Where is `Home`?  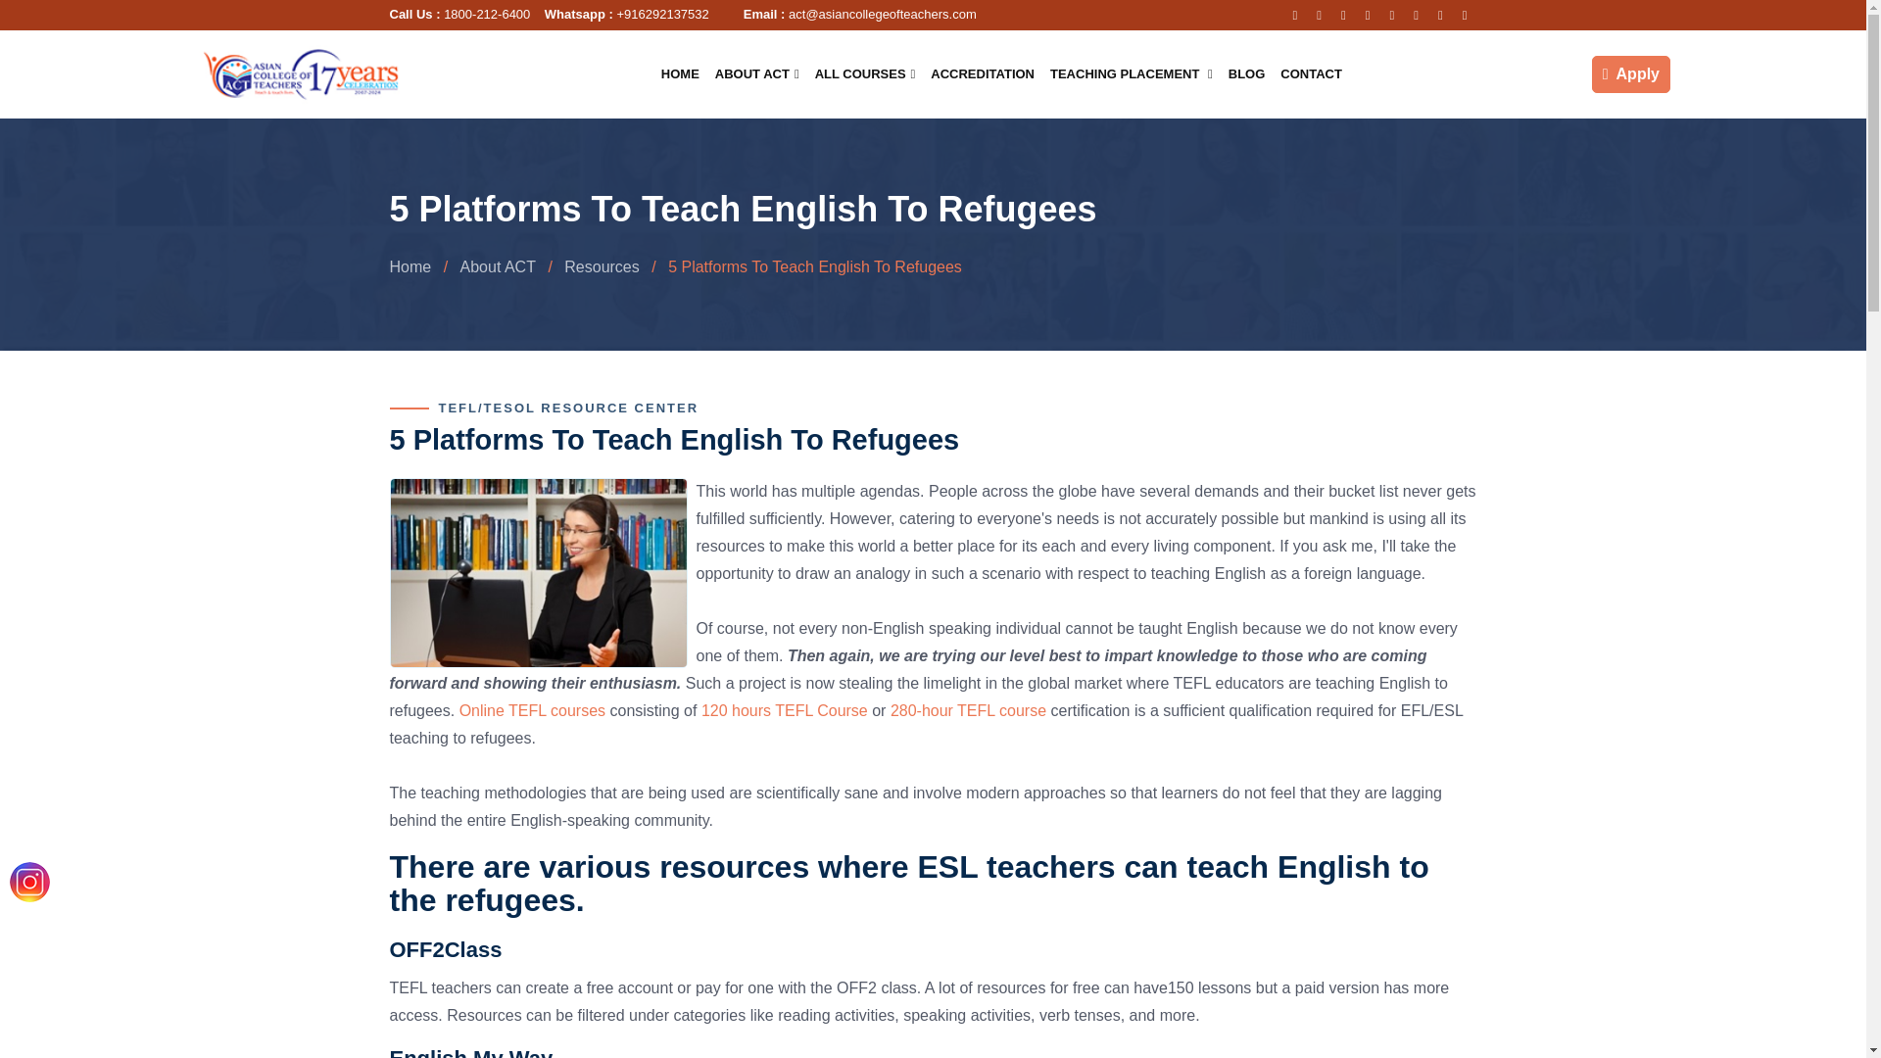 Home is located at coordinates (410, 266).